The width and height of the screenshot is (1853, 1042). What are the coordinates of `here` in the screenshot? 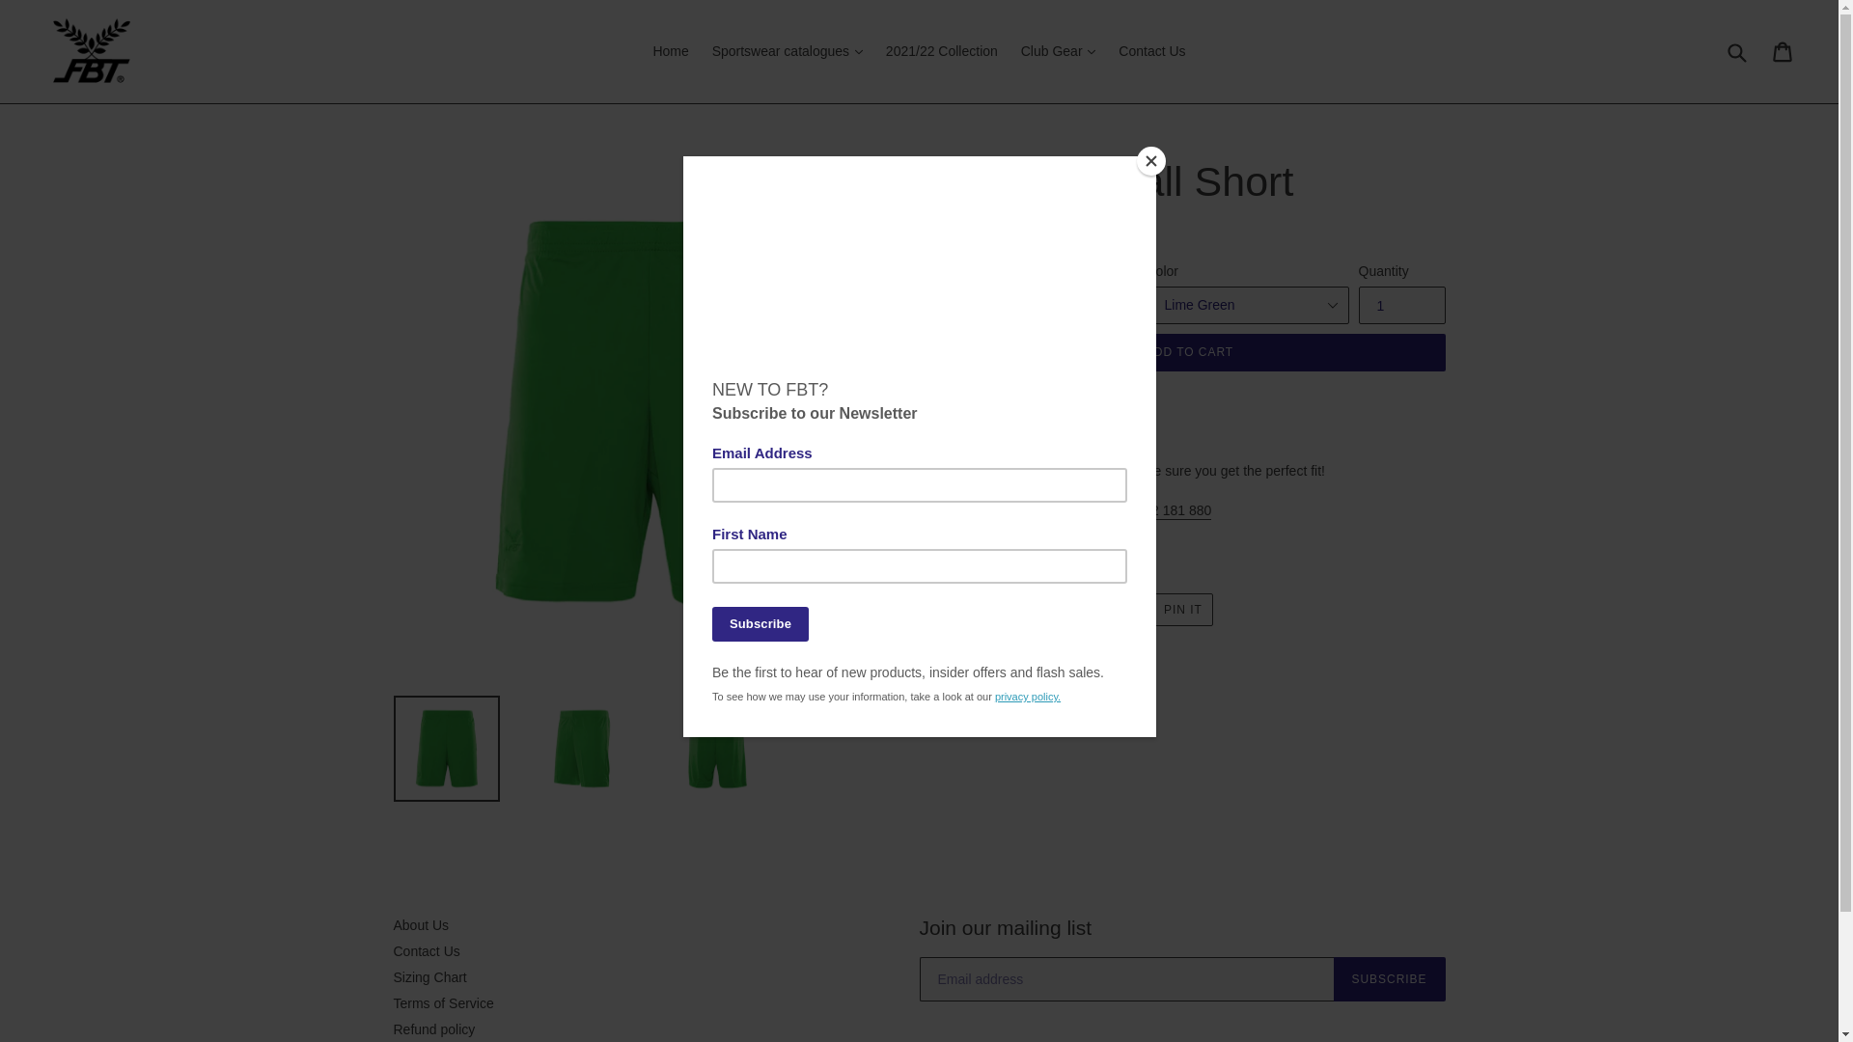 It's located at (1096, 473).